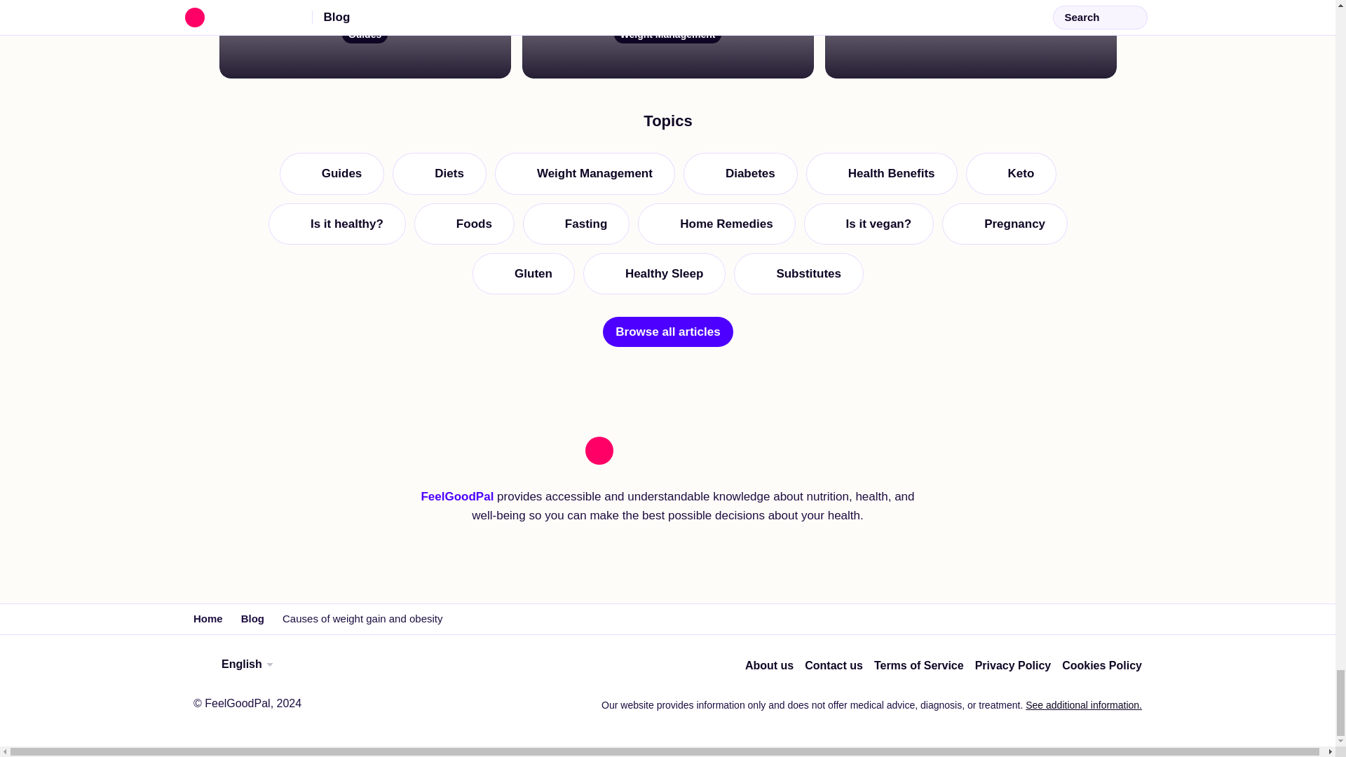 Image resolution: width=1346 pixels, height=757 pixels. What do you see at coordinates (463, 517) in the screenshot?
I see `Weight Management` at bounding box center [463, 517].